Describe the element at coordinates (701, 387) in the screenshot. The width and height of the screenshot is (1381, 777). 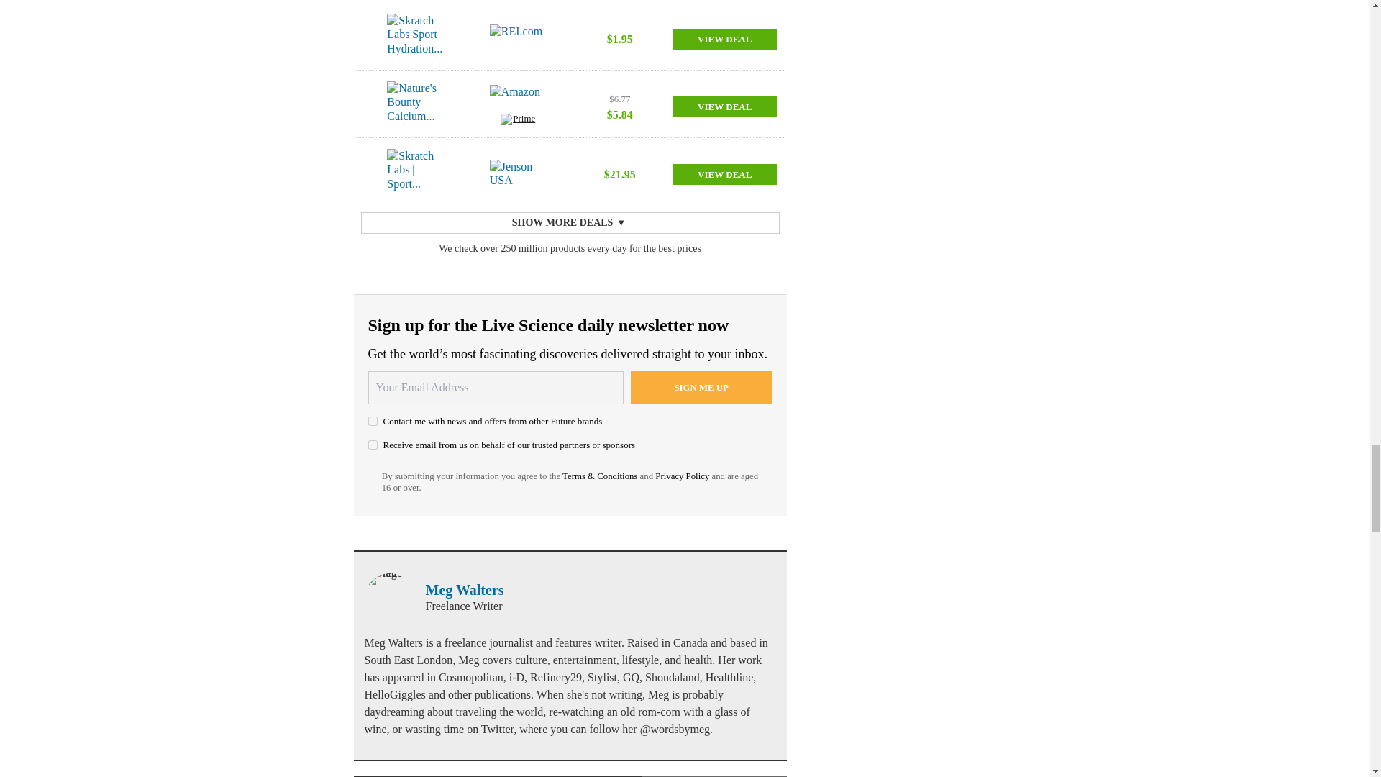
I see `Sign me up` at that location.